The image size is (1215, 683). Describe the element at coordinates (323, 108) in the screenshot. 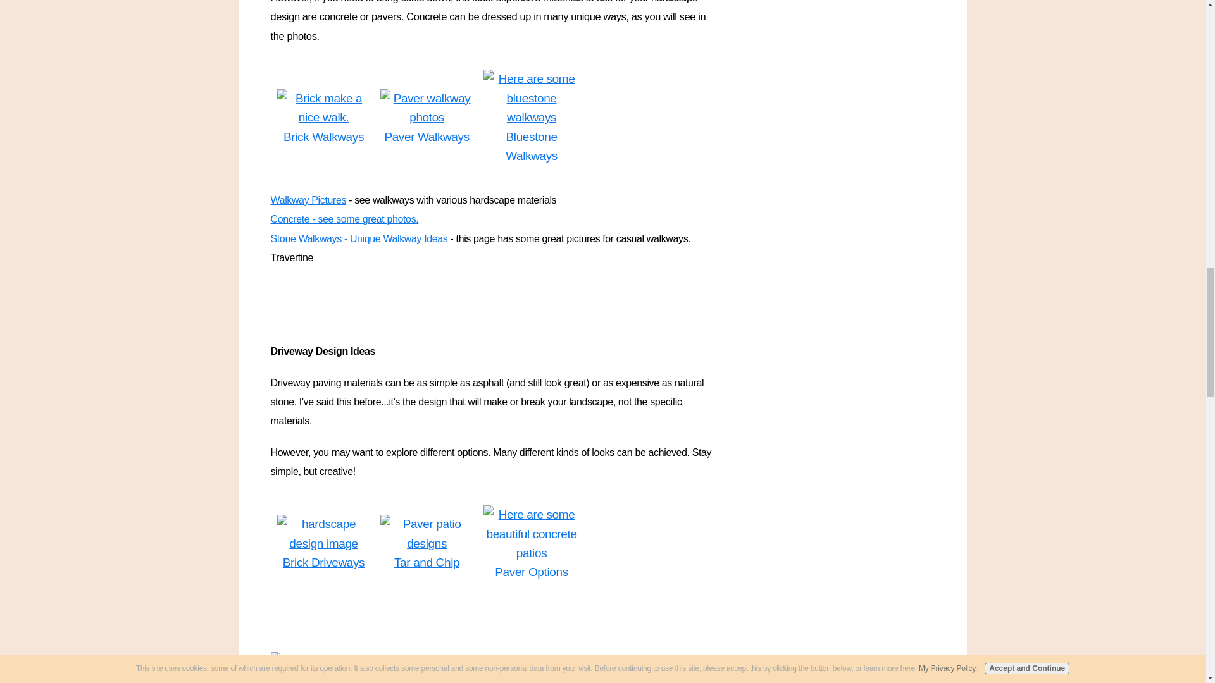

I see `brick walkway pictures` at that location.